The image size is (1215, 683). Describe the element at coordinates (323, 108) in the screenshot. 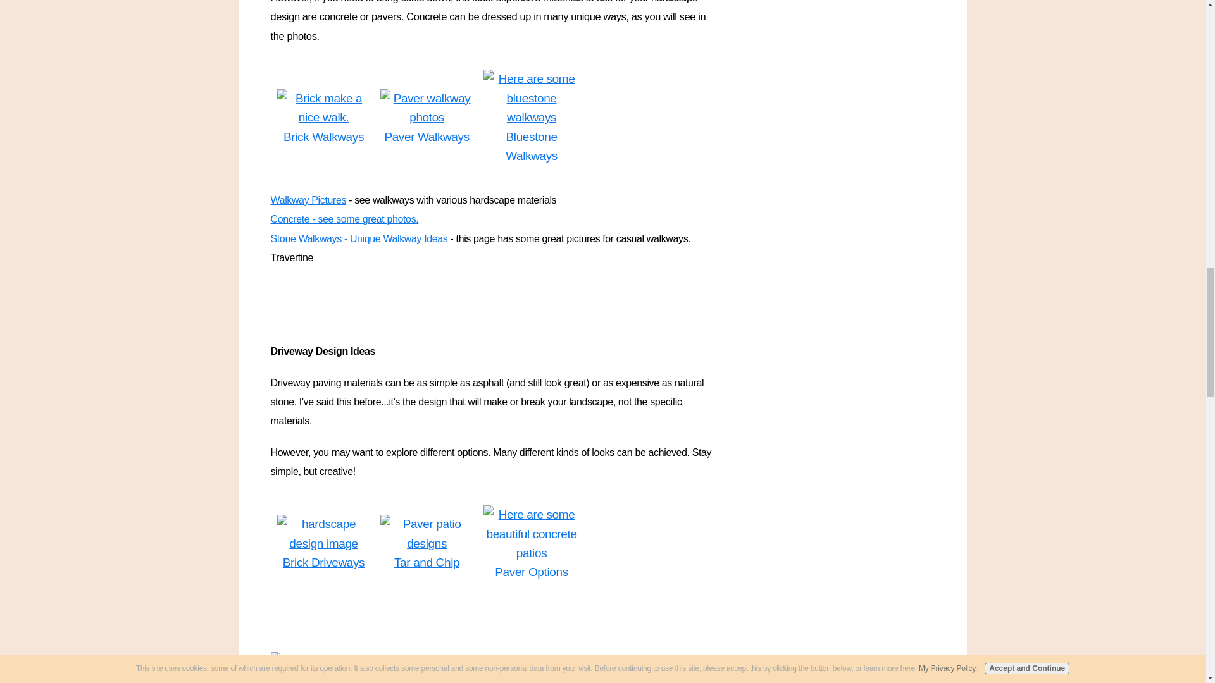

I see `brick walkway pictures` at that location.